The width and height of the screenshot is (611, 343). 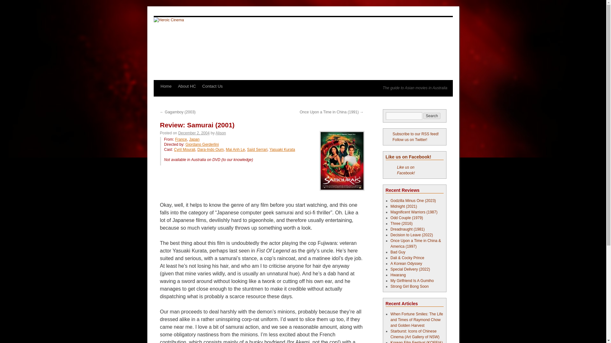 What do you see at coordinates (194, 133) in the screenshot?
I see `6:11 am` at bounding box center [194, 133].